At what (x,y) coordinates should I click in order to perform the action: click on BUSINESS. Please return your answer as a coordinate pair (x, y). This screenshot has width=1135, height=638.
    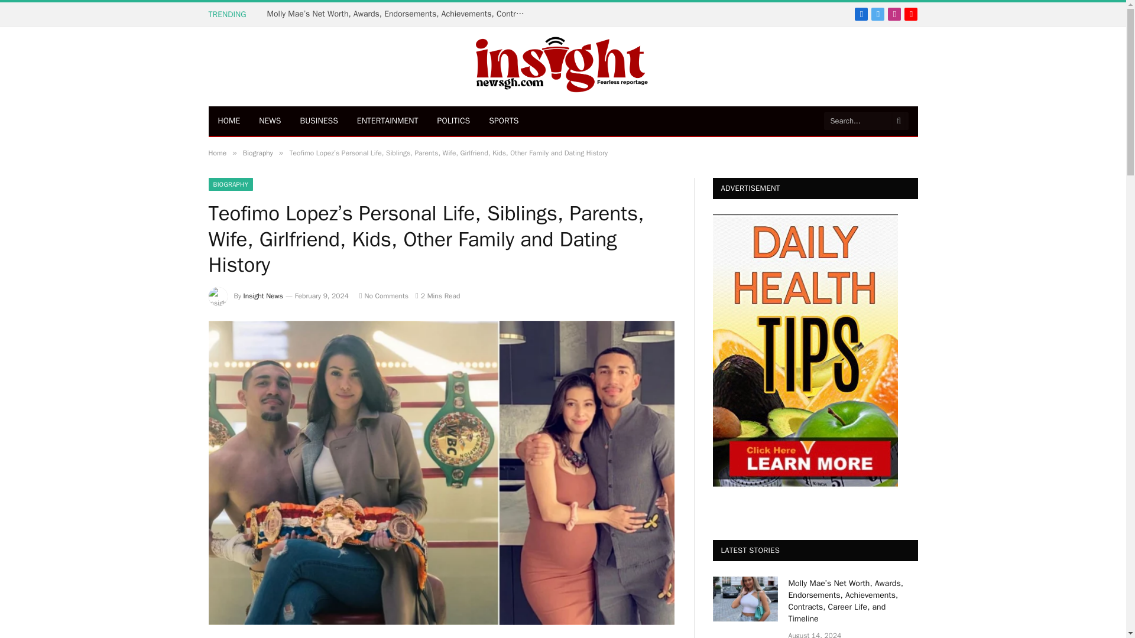
    Looking at the image, I should click on (319, 121).